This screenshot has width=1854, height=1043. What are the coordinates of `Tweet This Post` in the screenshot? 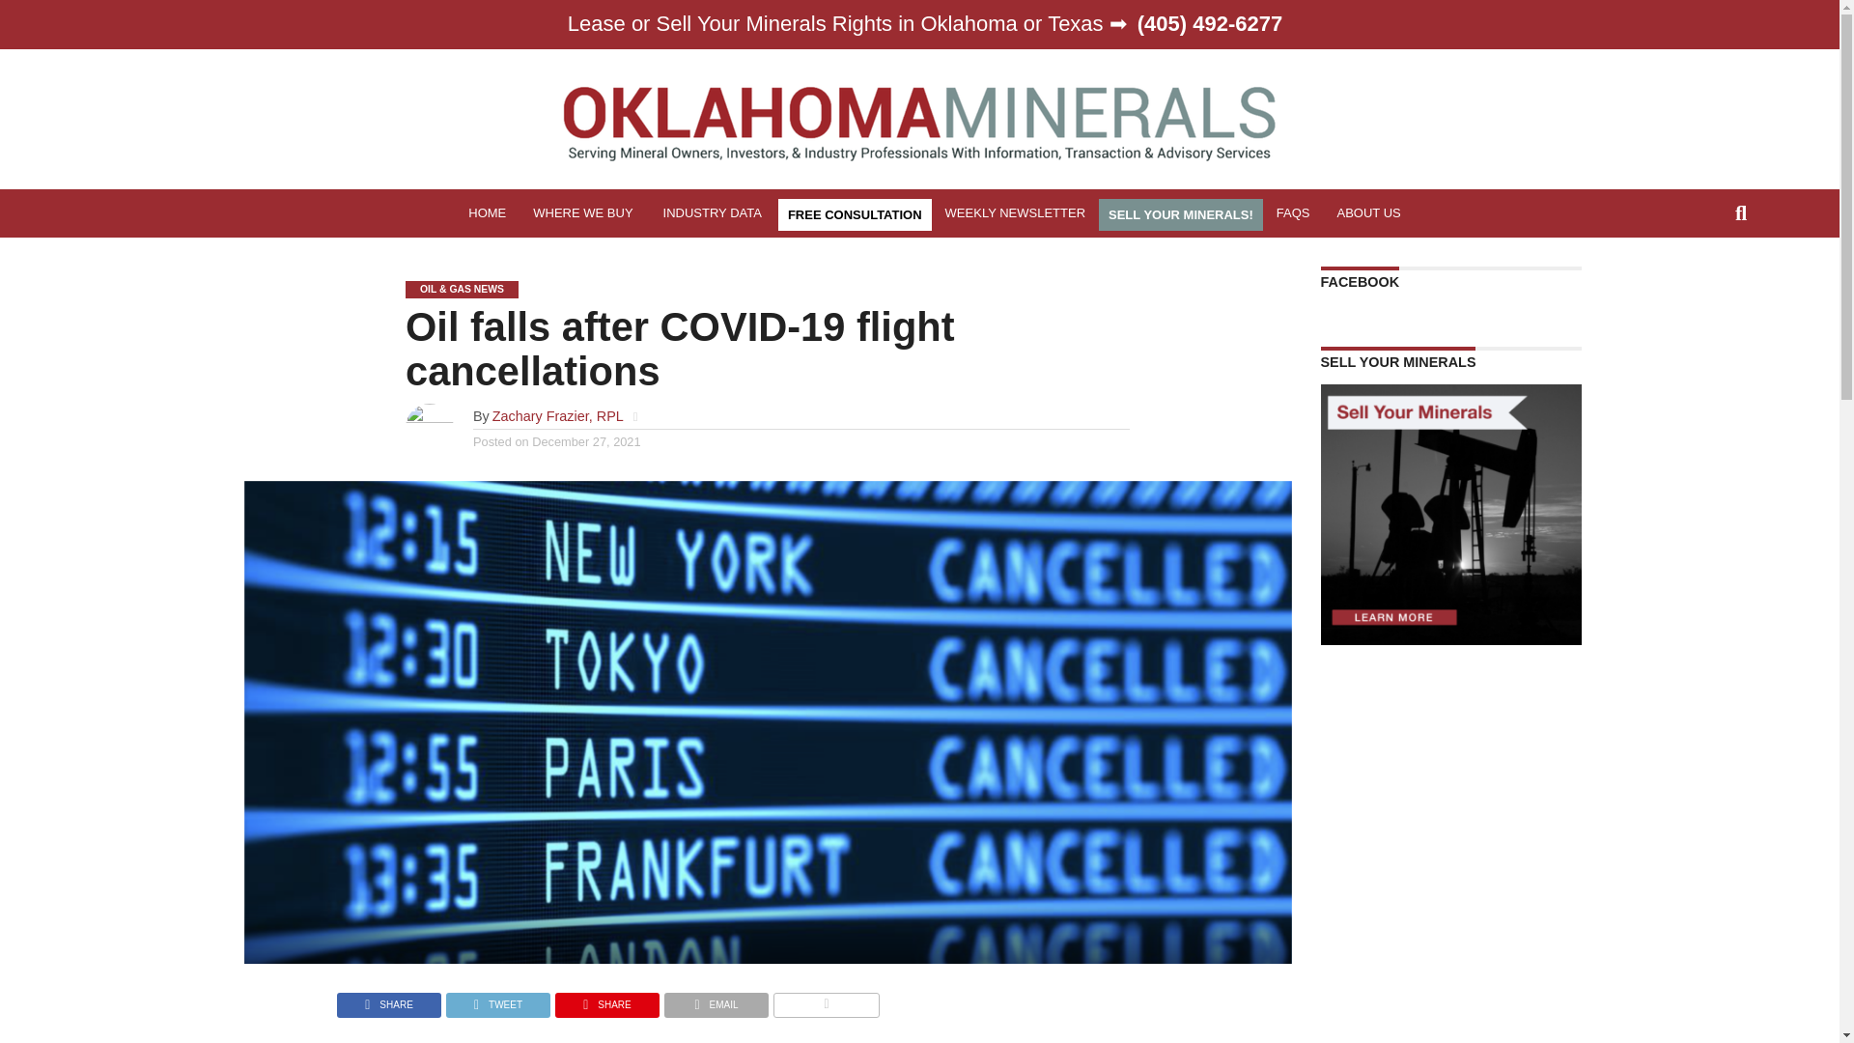 It's located at (497, 1001).